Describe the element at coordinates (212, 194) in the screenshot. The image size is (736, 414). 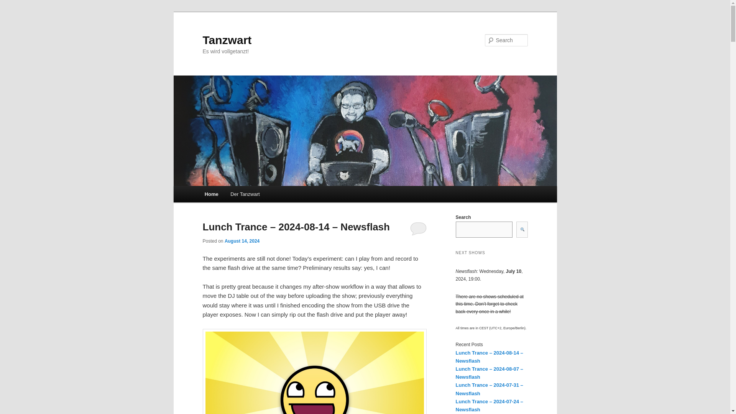
I see `Home` at that location.